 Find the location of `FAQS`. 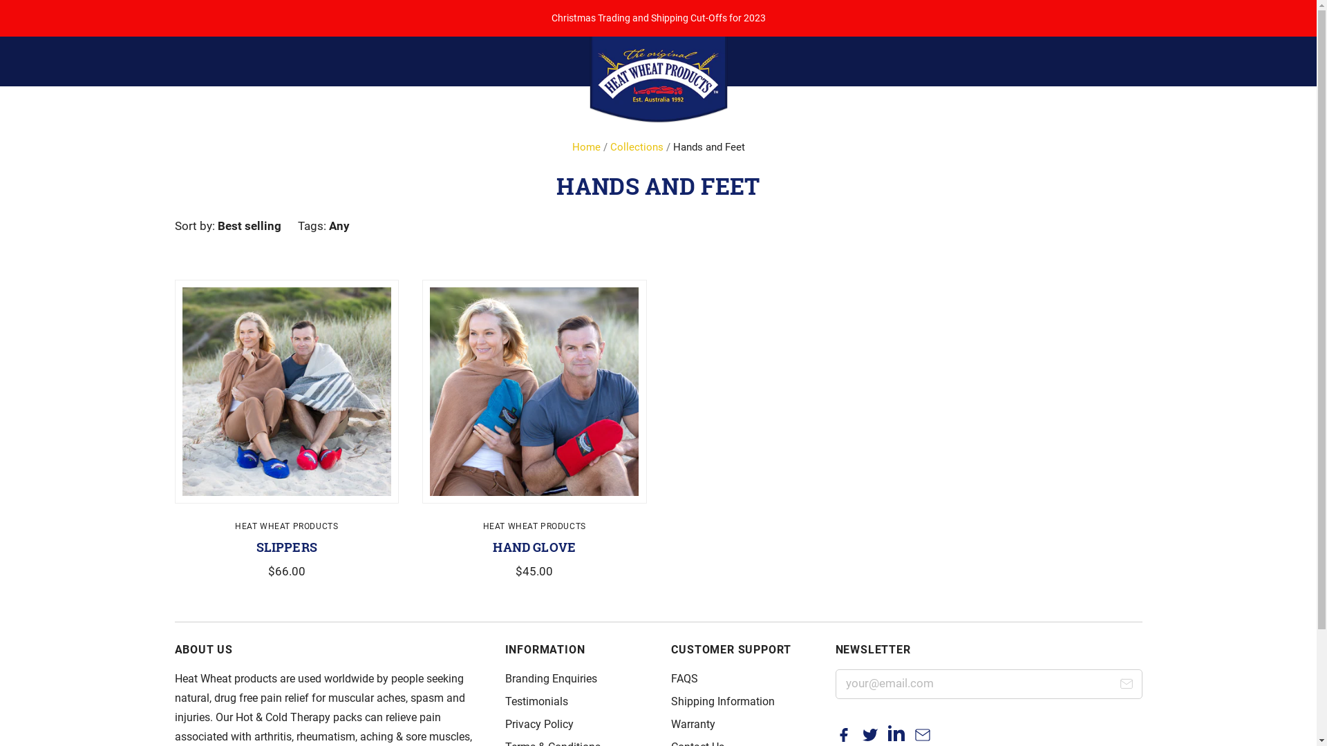

FAQS is located at coordinates (684, 678).